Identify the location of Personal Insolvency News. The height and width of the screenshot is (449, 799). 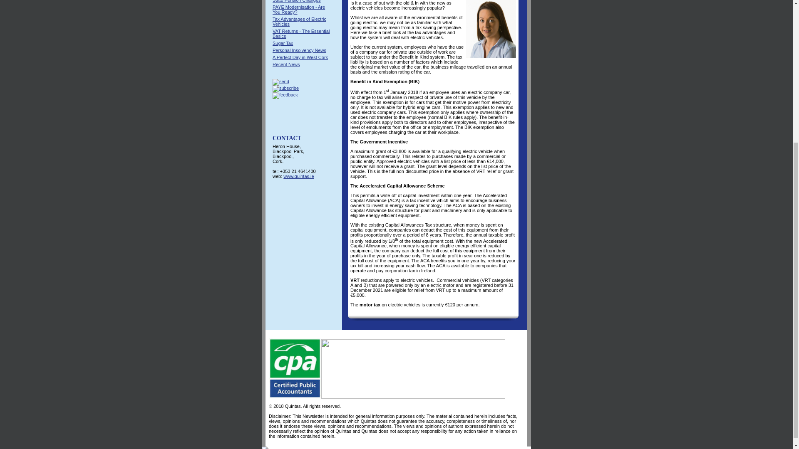
(299, 50).